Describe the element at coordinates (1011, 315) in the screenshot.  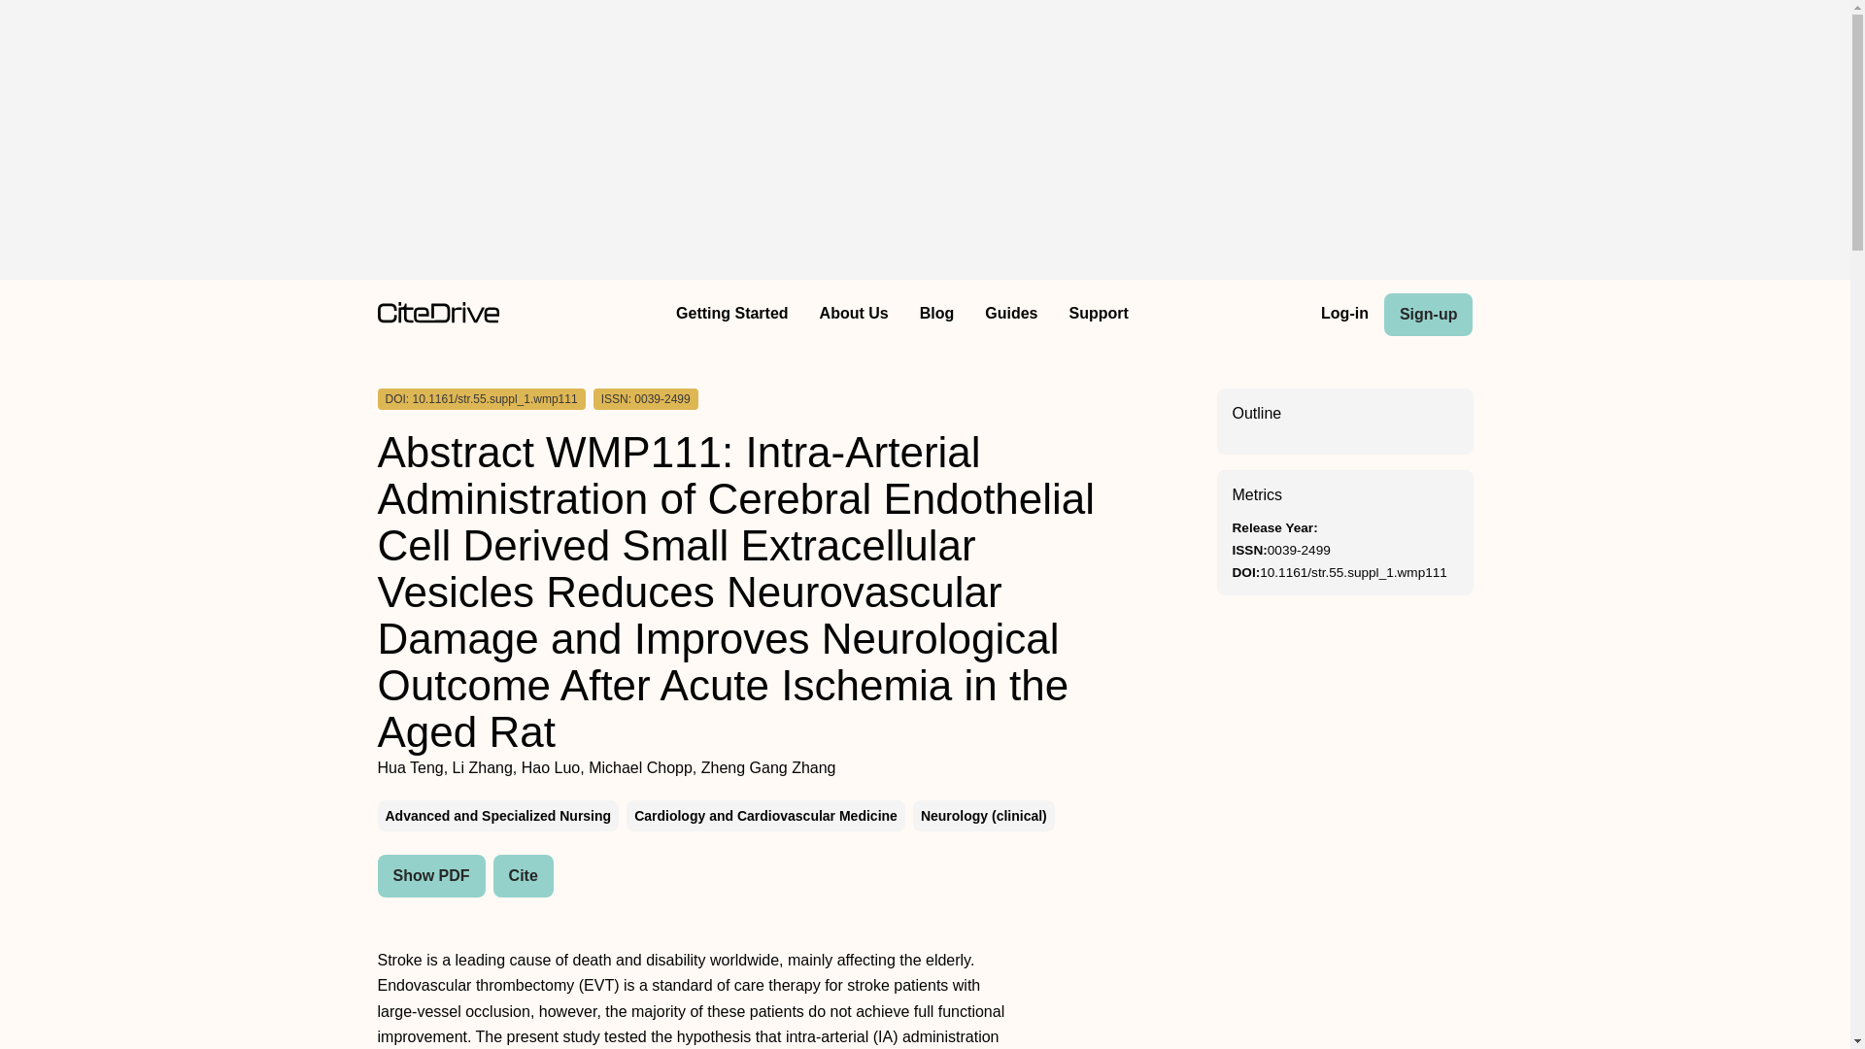
I see `Guides` at that location.